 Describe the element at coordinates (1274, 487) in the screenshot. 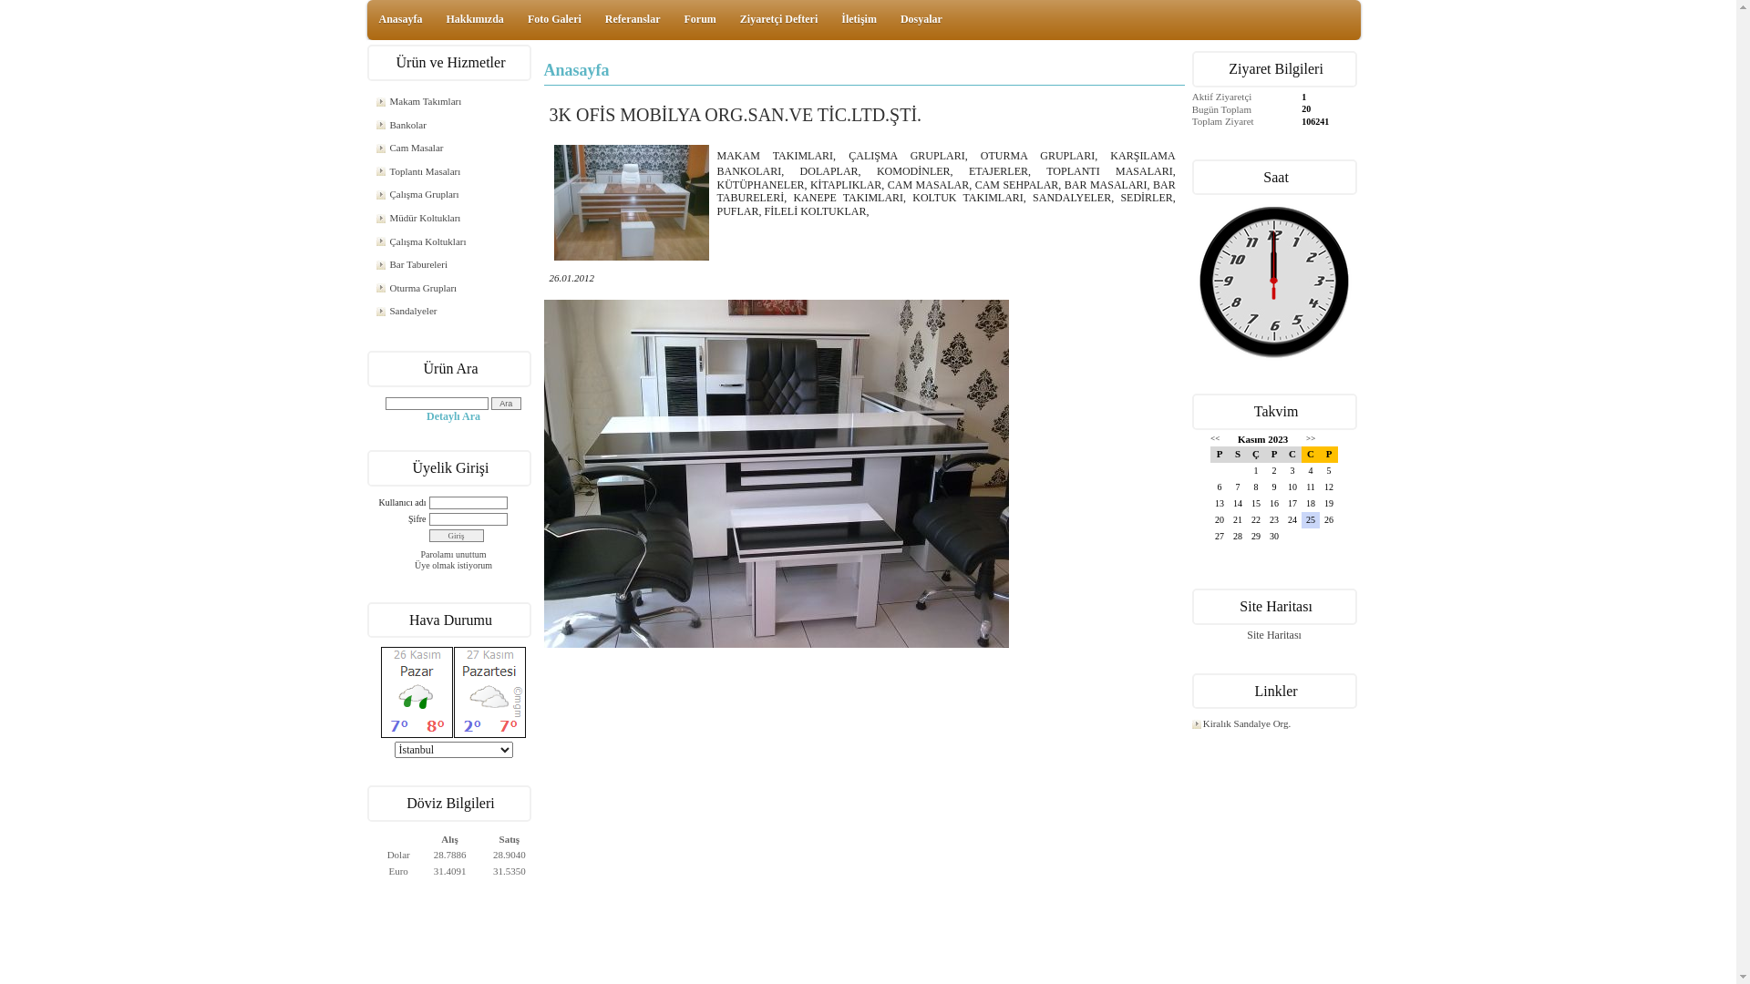

I see `9` at that location.